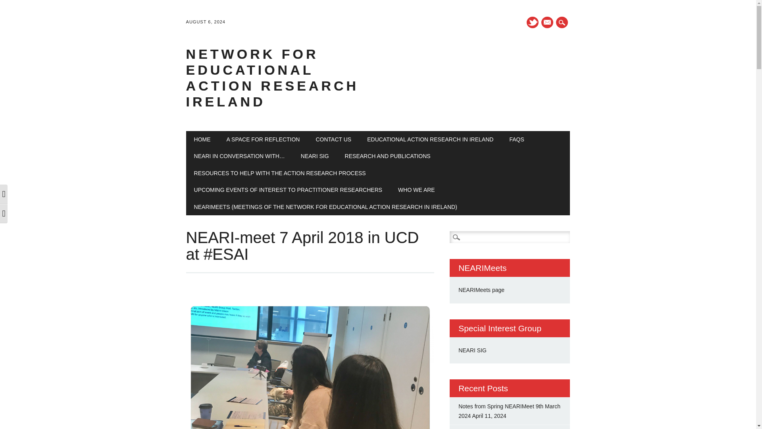  I want to click on Network for Educational Action Research Ireland, so click(272, 78).